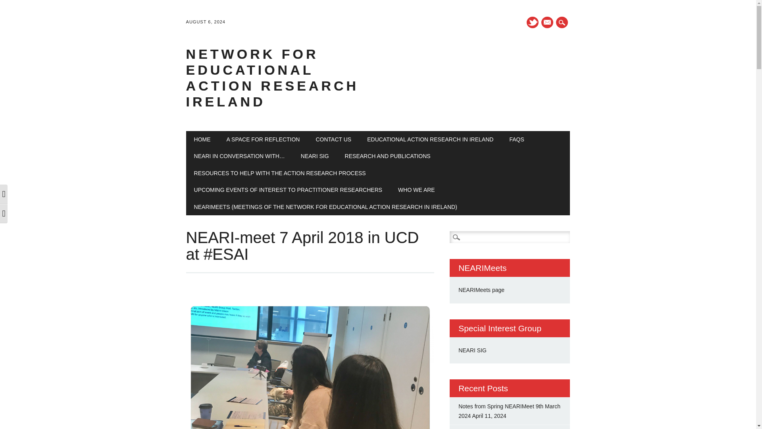  I want to click on Network for Educational Action Research Ireland, so click(272, 78).